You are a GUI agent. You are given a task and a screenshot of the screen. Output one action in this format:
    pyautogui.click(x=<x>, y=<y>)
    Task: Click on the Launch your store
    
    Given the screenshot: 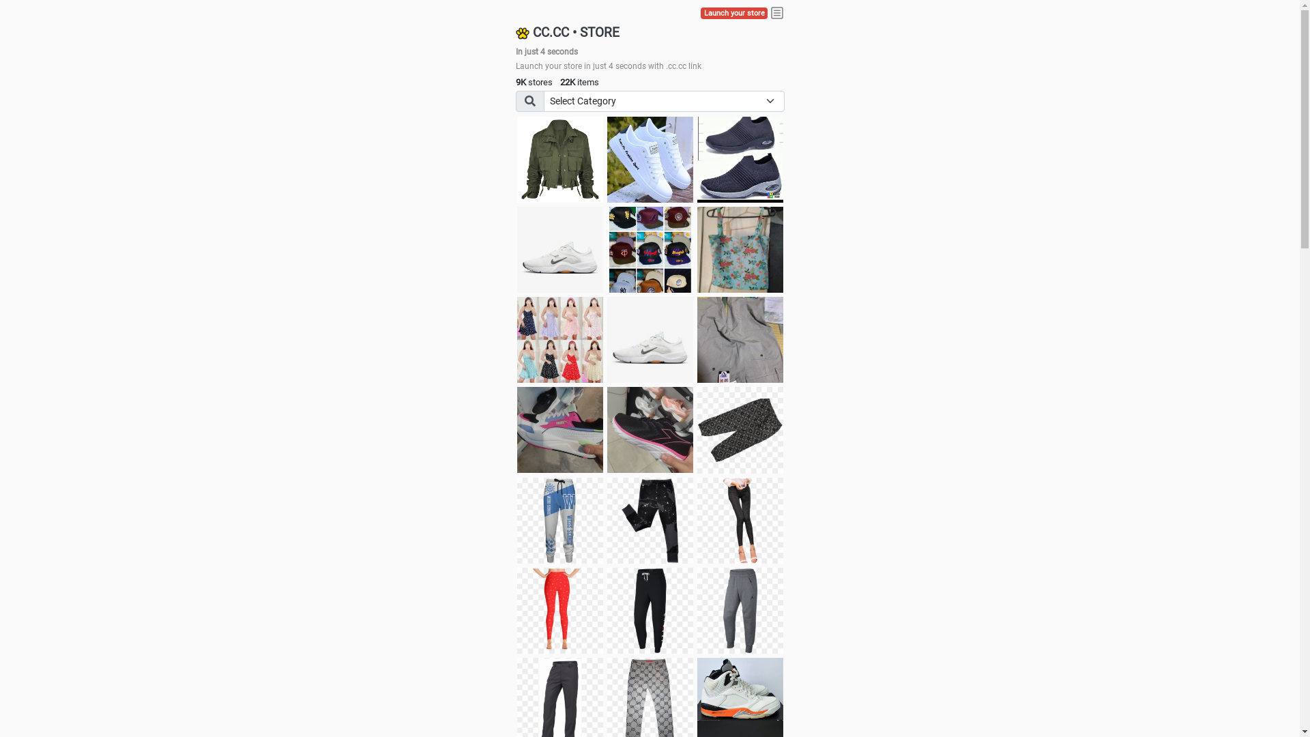 What is the action you would take?
    pyautogui.click(x=734, y=14)
    